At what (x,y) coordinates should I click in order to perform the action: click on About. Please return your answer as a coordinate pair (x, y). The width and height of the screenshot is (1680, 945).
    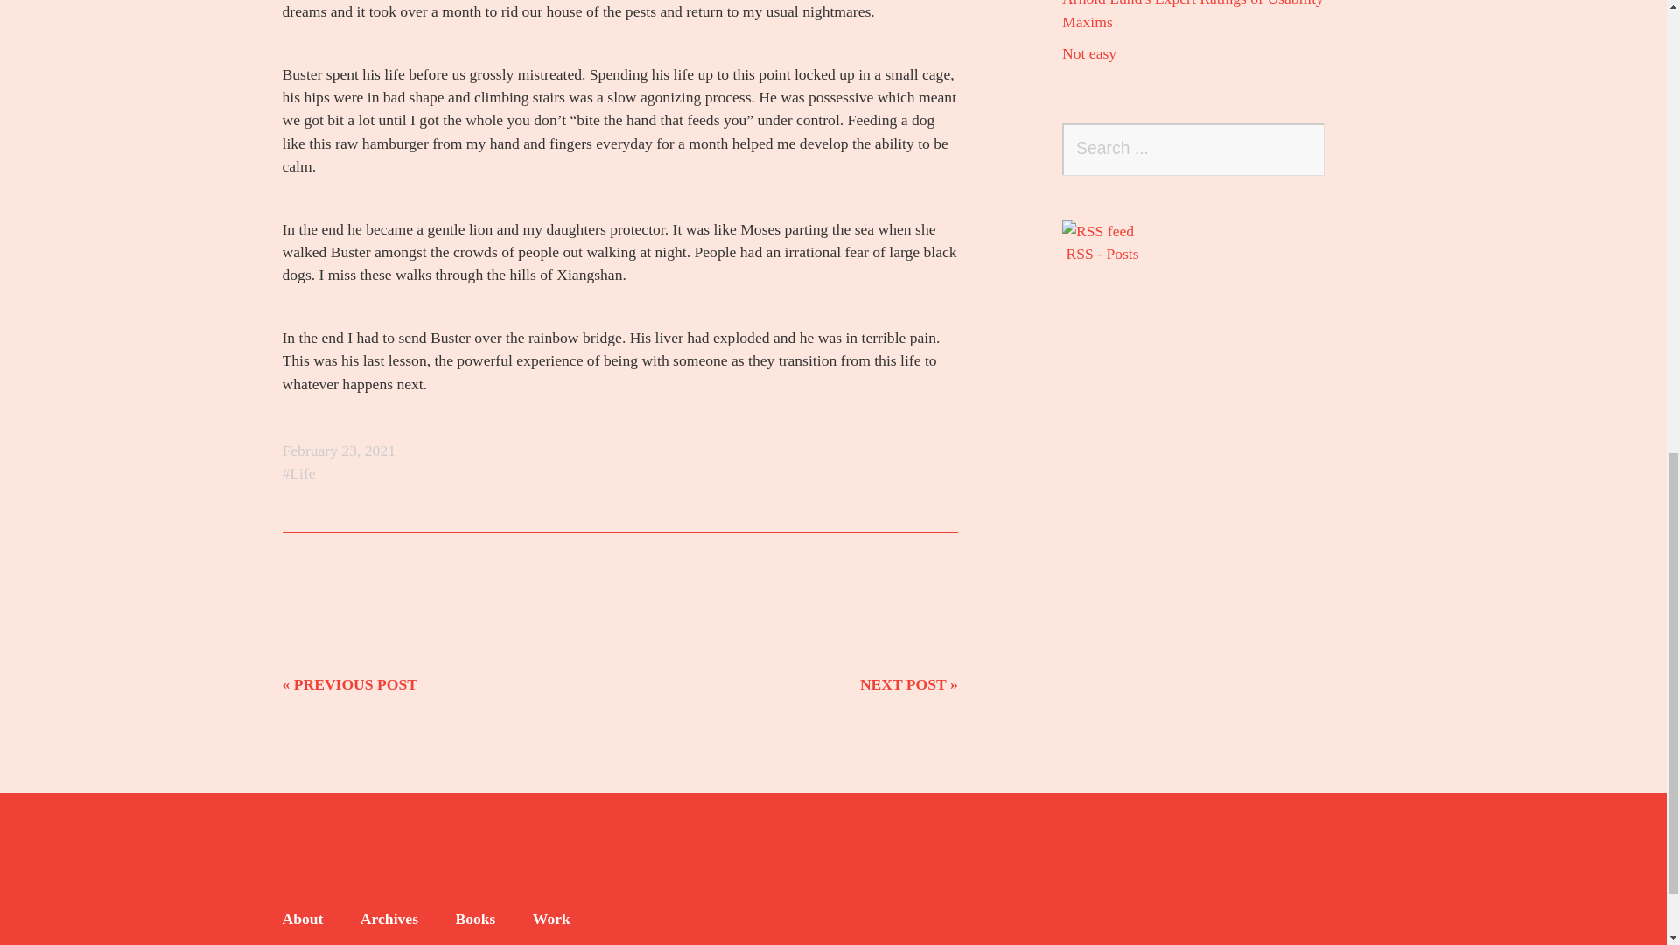
    Looking at the image, I should click on (302, 919).